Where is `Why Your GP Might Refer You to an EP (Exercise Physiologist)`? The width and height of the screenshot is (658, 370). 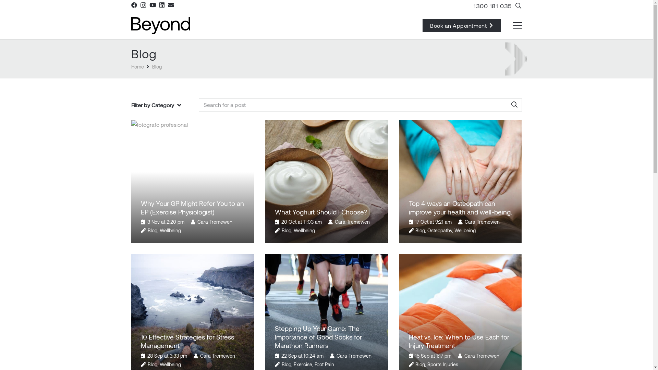
Why Your GP Might Refer You to an EP (Exercise Physiologist) is located at coordinates (193, 208).